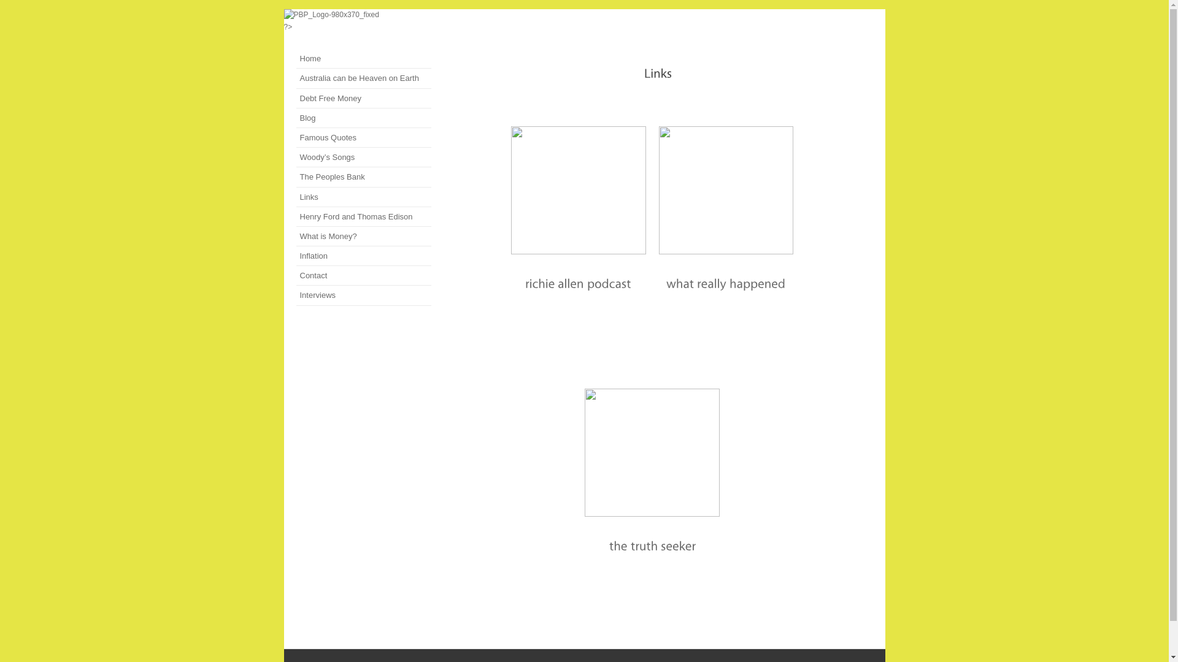 The image size is (1178, 662). I want to click on The Peoples Bank, so click(379, 177).